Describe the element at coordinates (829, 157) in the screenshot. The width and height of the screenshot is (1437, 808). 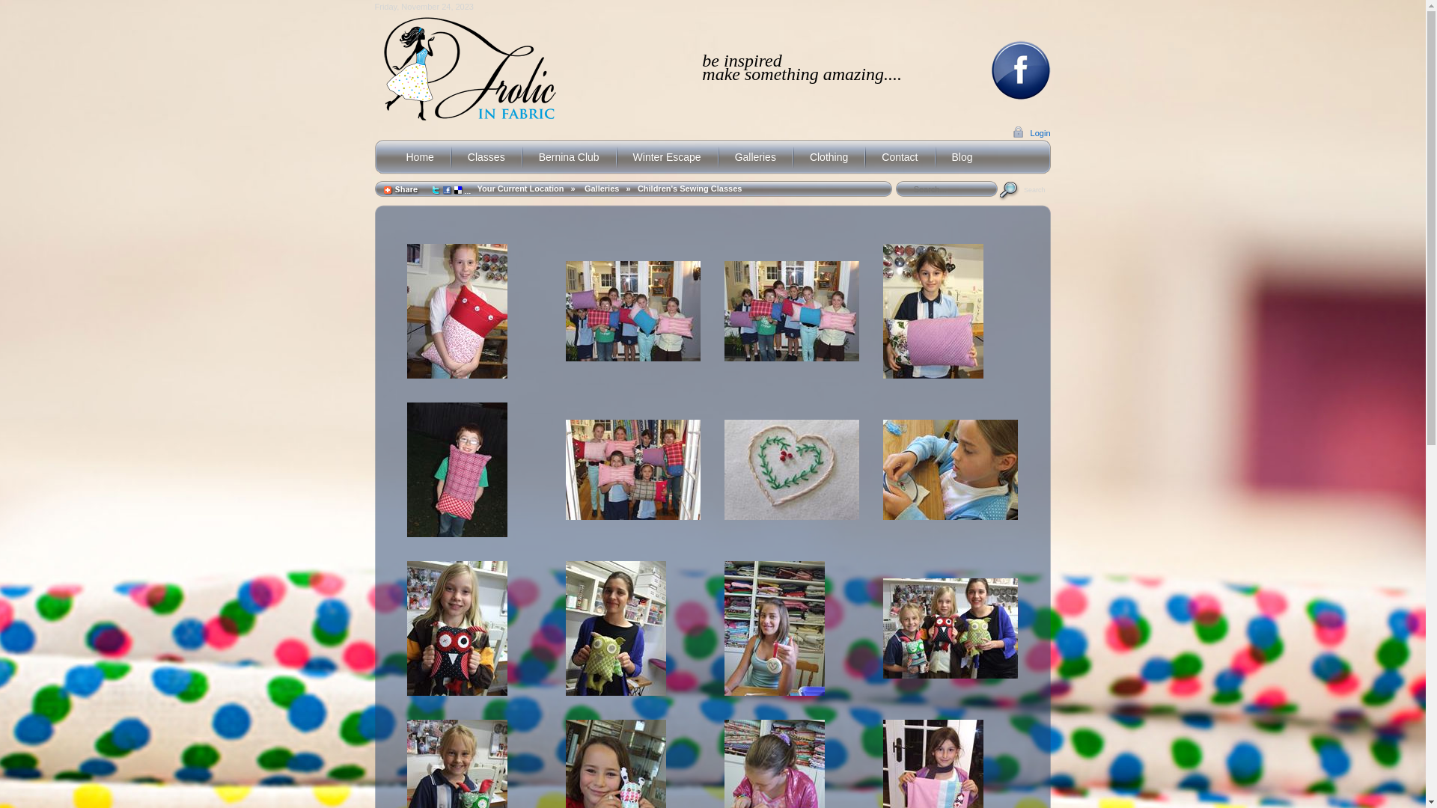
I see `Clothing` at that location.